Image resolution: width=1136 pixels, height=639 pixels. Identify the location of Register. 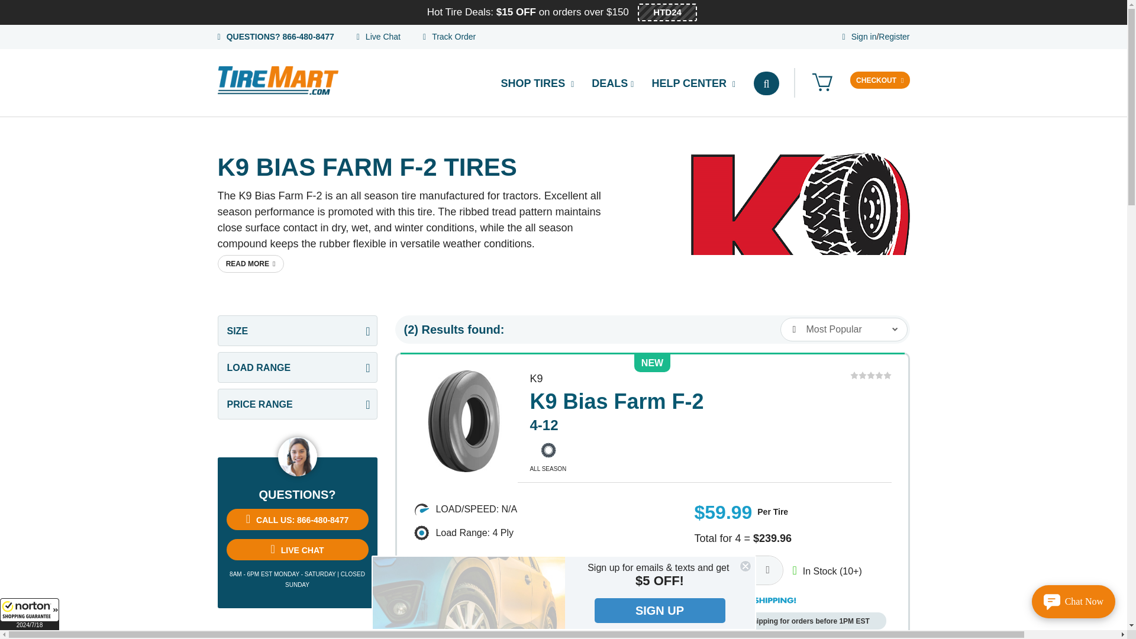
(893, 37).